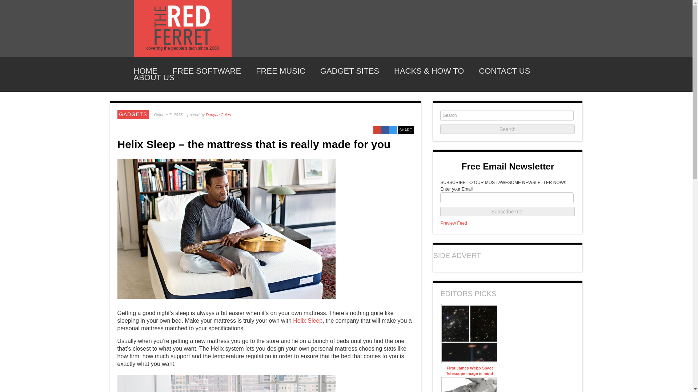  I want to click on Posts by Donyae Coles, so click(218, 114).